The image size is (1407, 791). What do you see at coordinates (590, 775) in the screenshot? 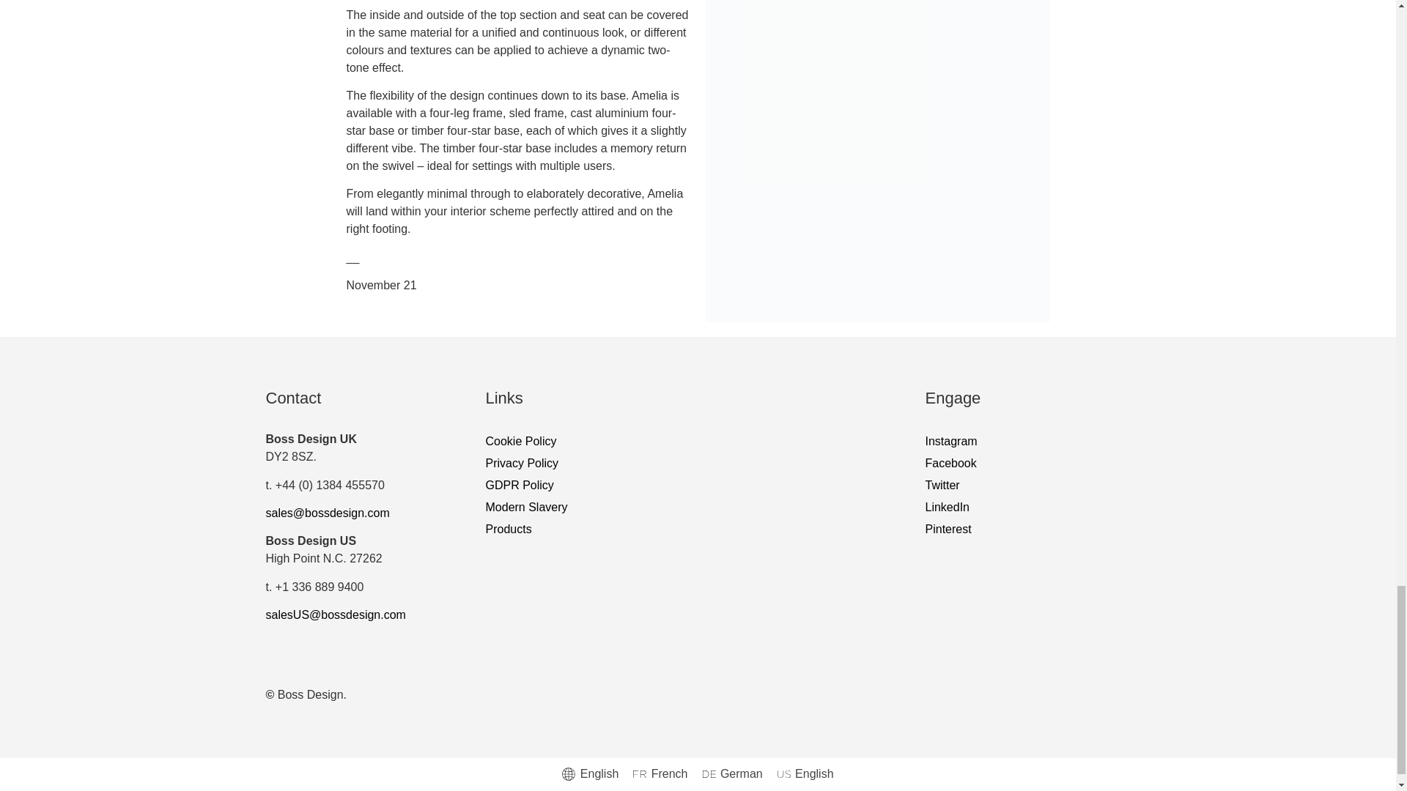
I see `English` at bounding box center [590, 775].